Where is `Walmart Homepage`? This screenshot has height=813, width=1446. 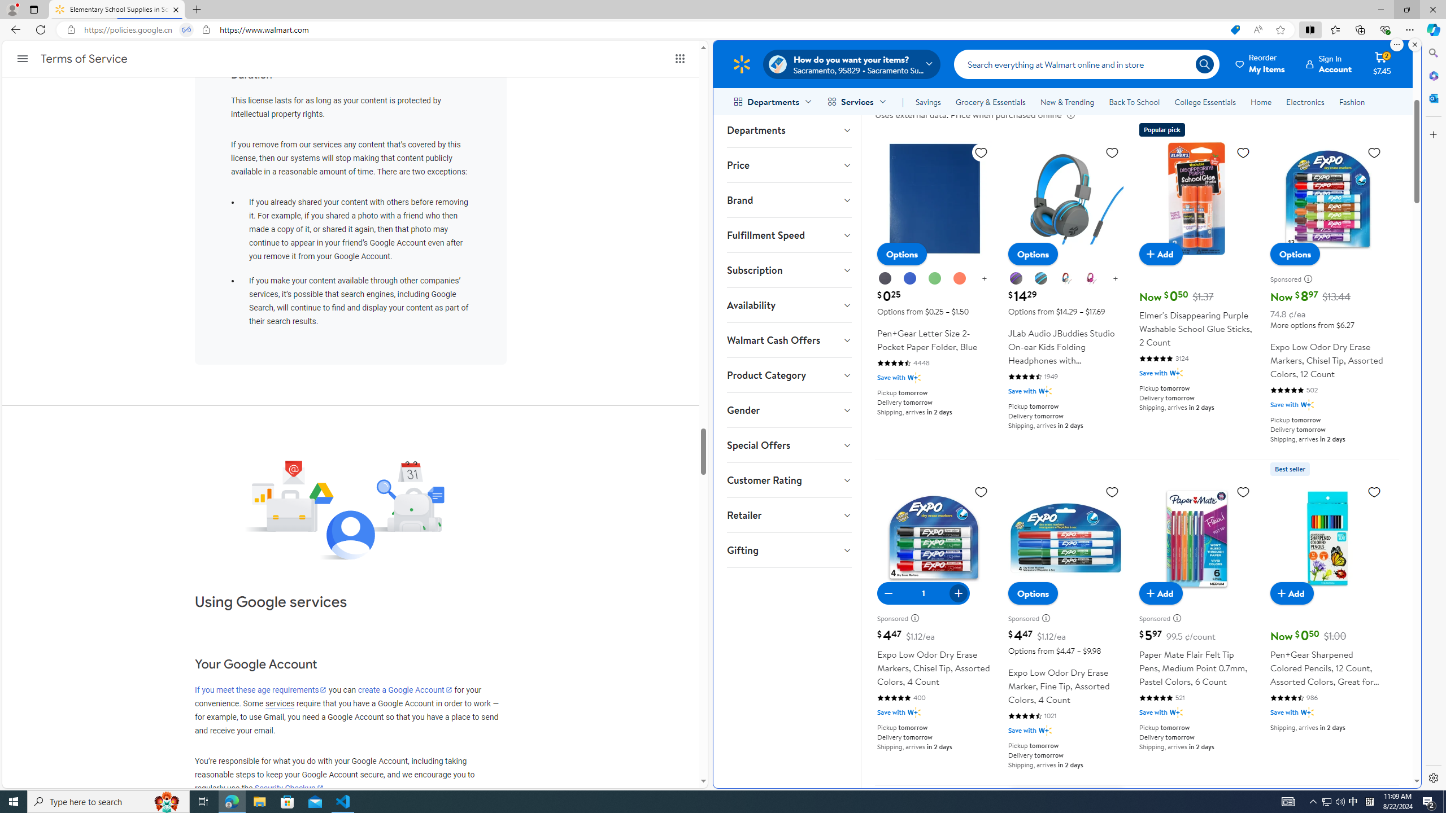 Walmart Homepage is located at coordinates (741, 64).